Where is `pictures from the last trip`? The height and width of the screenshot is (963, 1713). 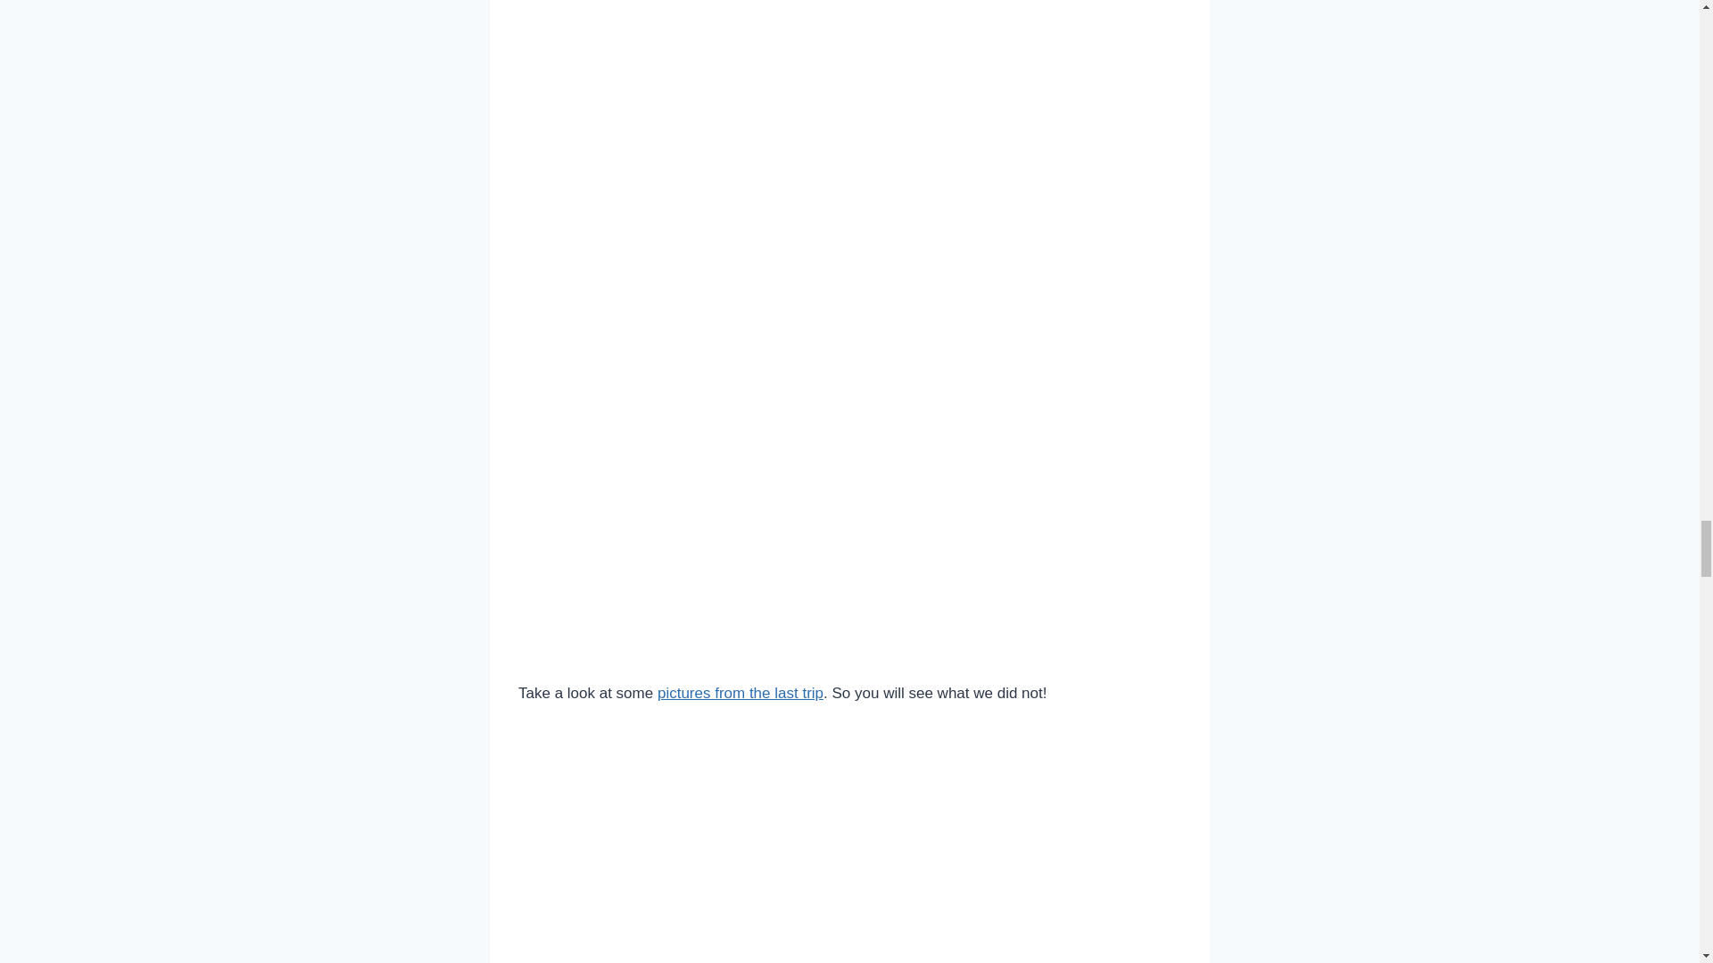 pictures from the last trip is located at coordinates (741, 693).